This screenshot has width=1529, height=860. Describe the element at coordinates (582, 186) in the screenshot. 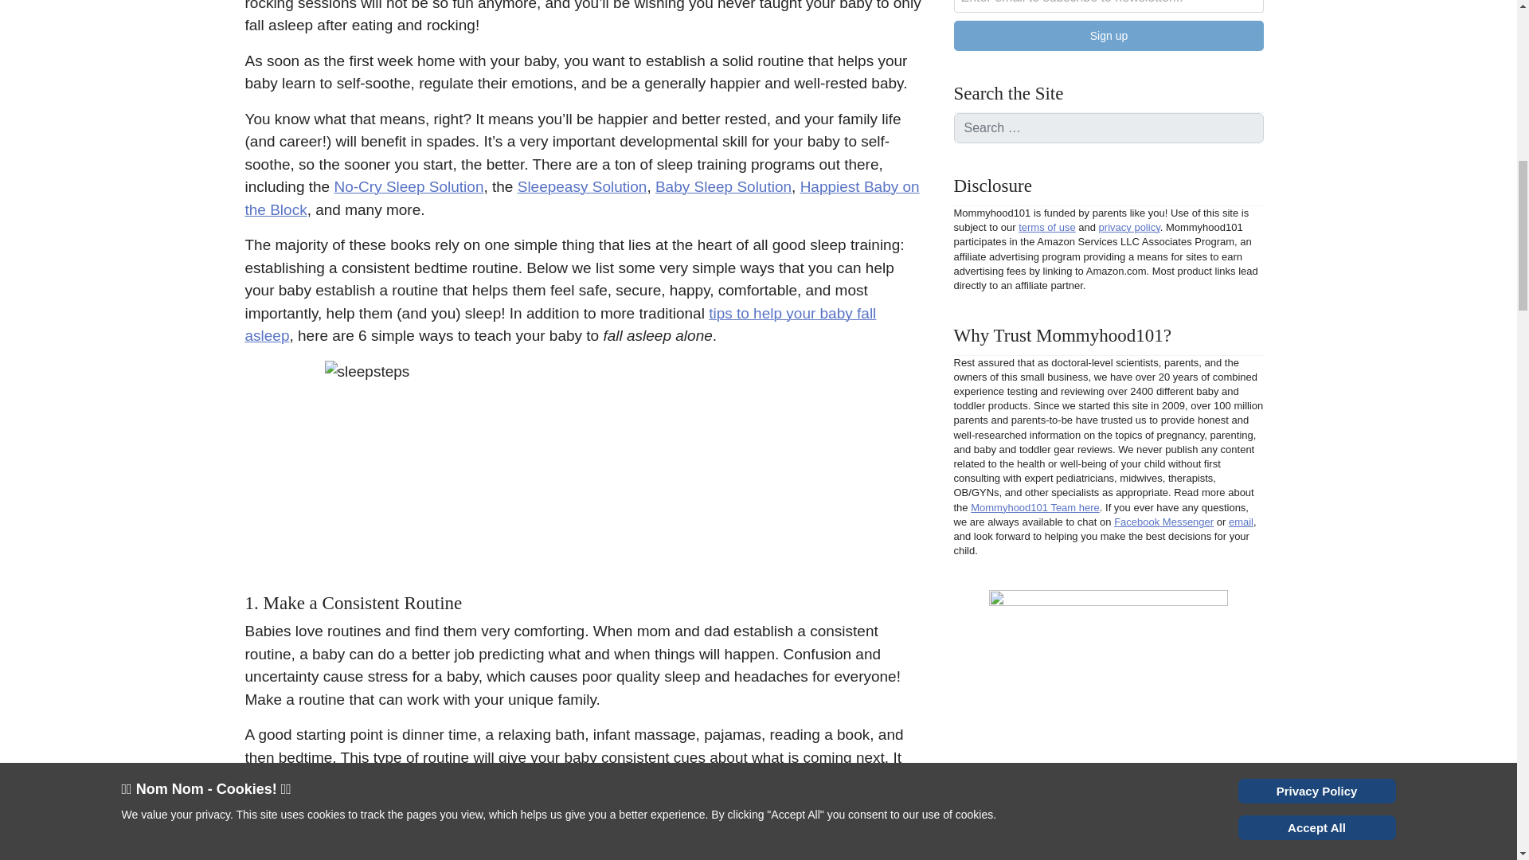

I see `Sleepeasy Solution` at that location.